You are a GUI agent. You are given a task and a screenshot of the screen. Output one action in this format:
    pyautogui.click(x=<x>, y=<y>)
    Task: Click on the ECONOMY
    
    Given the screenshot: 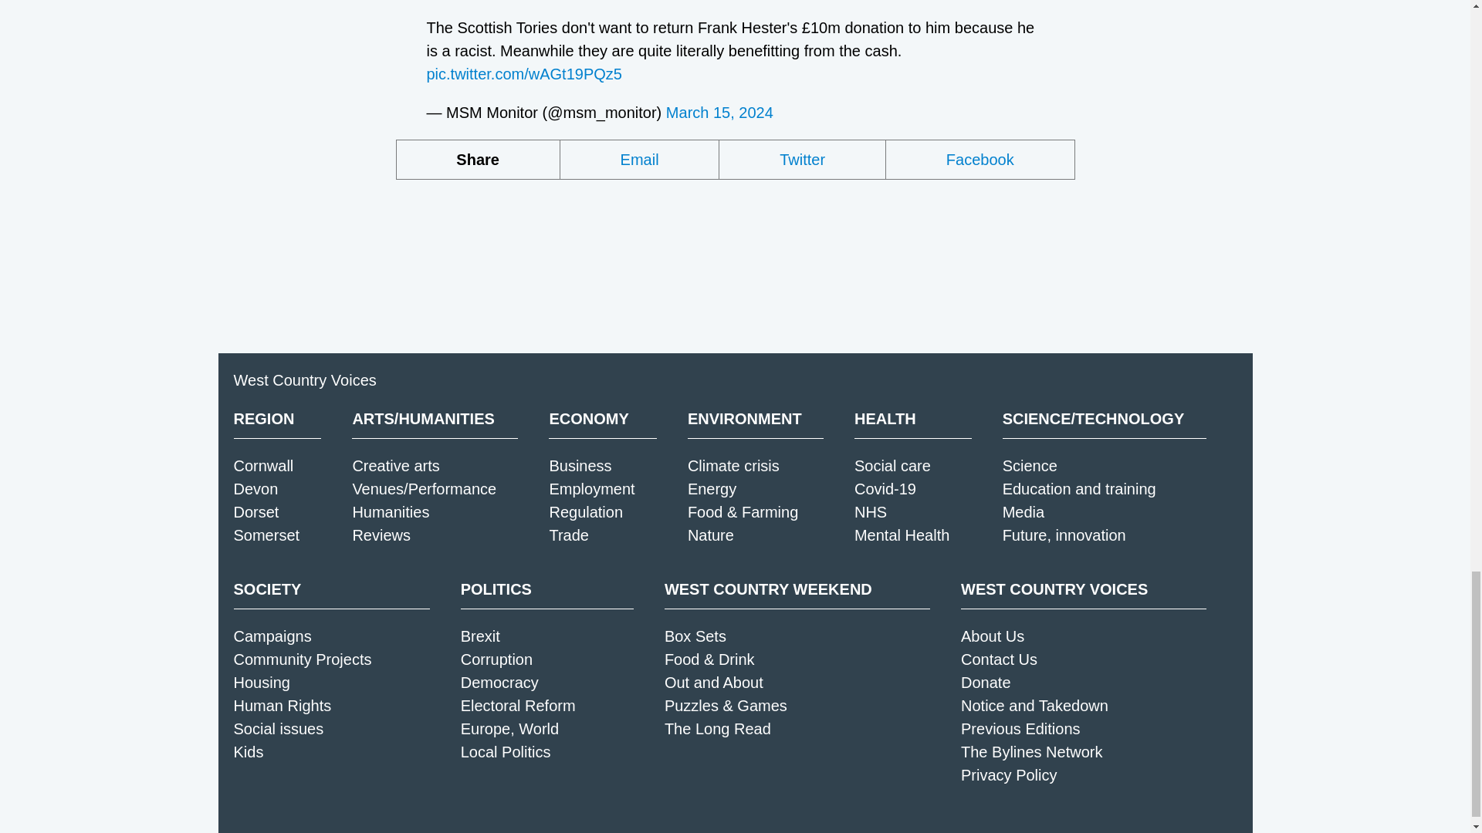 What is the action you would take?
    pyautogui.click(x=602, y=419)
    